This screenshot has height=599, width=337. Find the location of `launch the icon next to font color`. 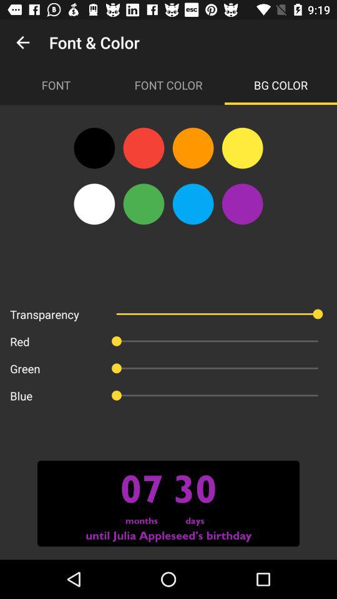

launch the icon next to font color is located at coordinates (281, 85).